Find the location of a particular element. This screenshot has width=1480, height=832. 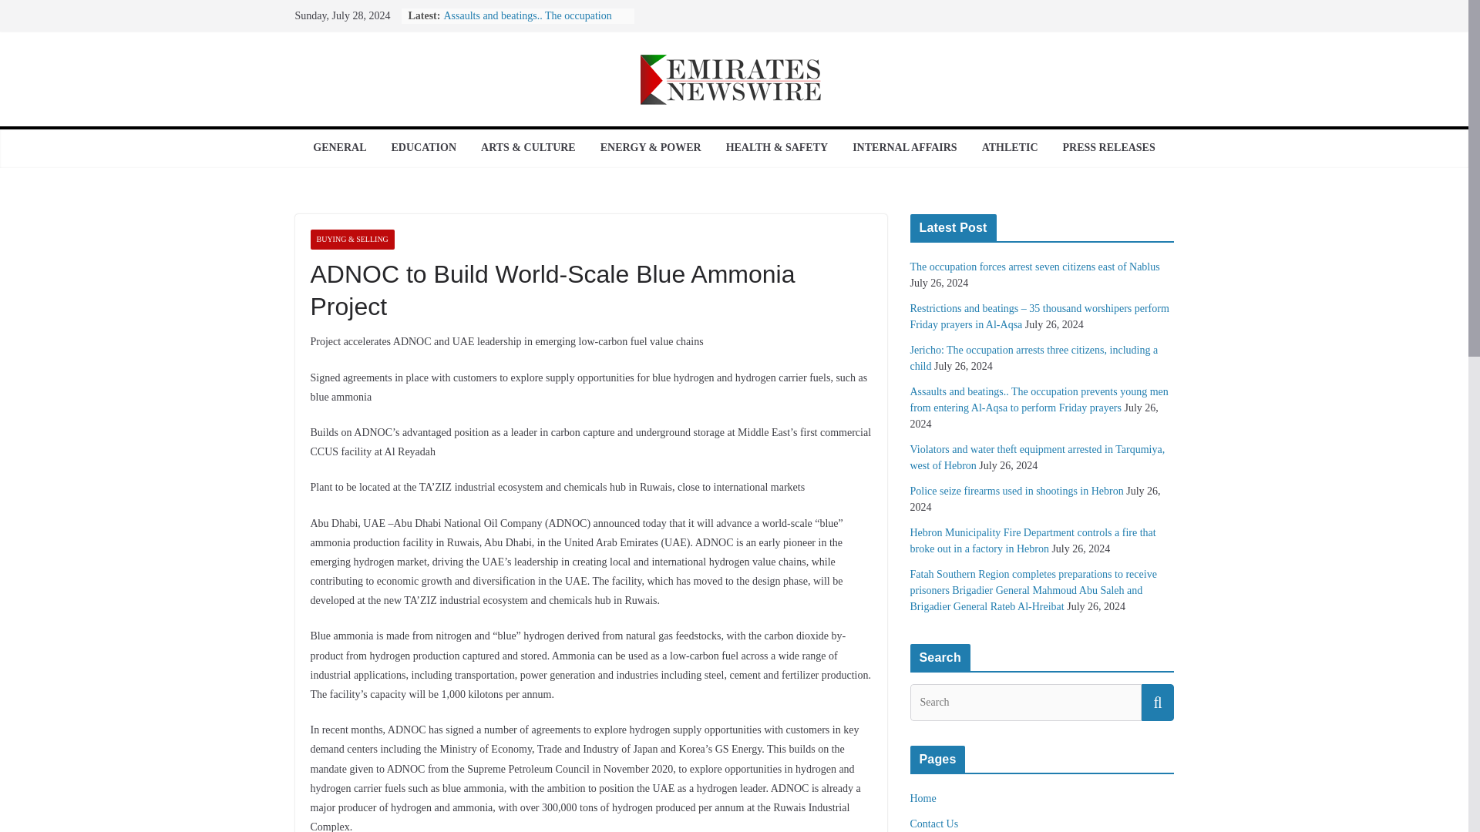

ATHLETIC is located at coordinates (1010, 149).